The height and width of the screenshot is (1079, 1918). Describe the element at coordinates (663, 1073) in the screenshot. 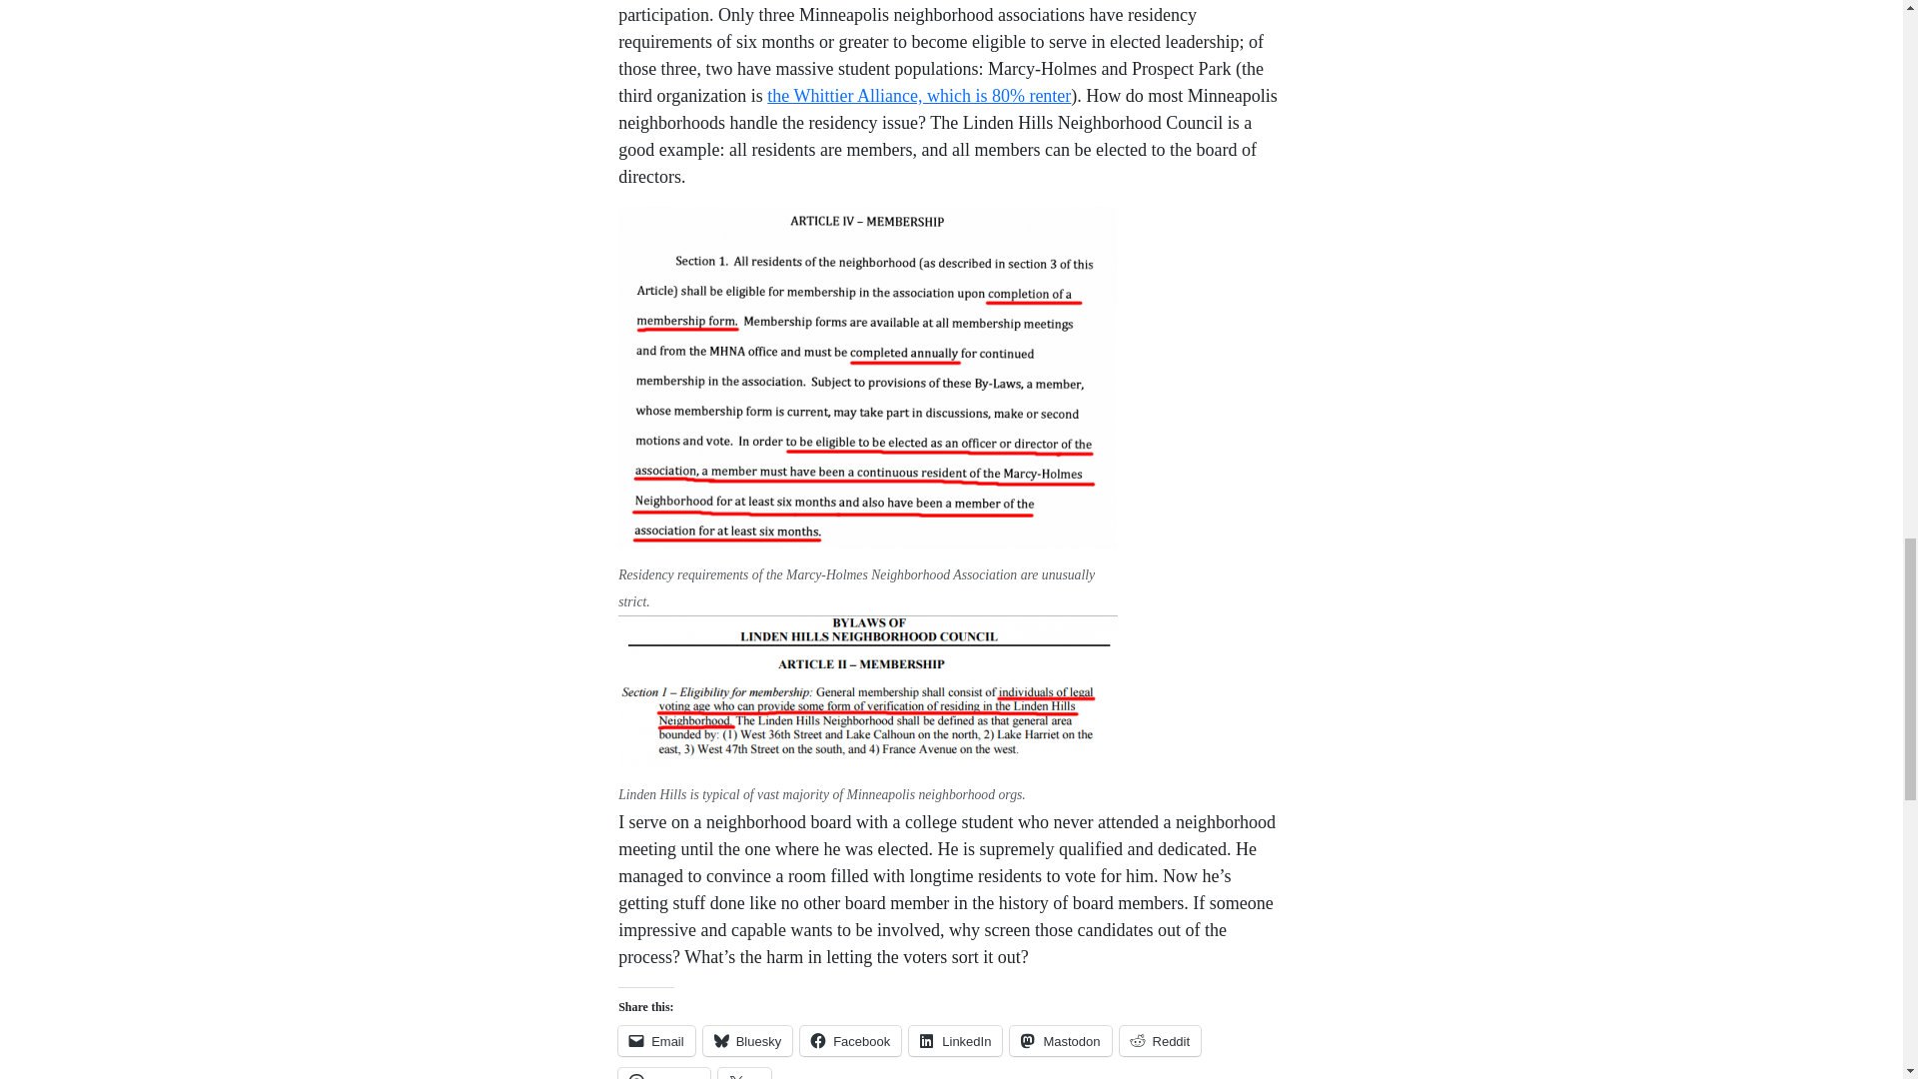

I see `Threads` at that location.